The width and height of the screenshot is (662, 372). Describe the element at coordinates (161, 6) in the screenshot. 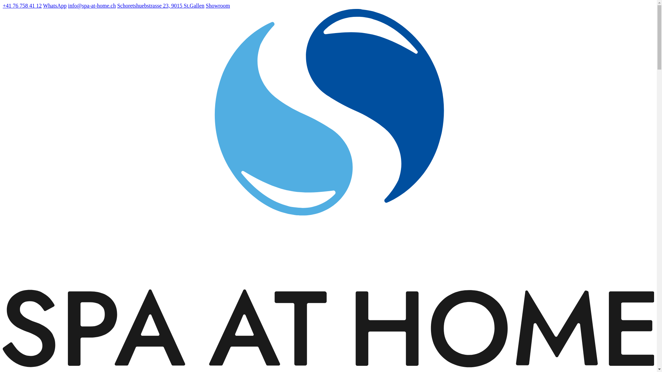

I see `Schoretshuebstrasse 23, 9015 St.Gallen` at that location.